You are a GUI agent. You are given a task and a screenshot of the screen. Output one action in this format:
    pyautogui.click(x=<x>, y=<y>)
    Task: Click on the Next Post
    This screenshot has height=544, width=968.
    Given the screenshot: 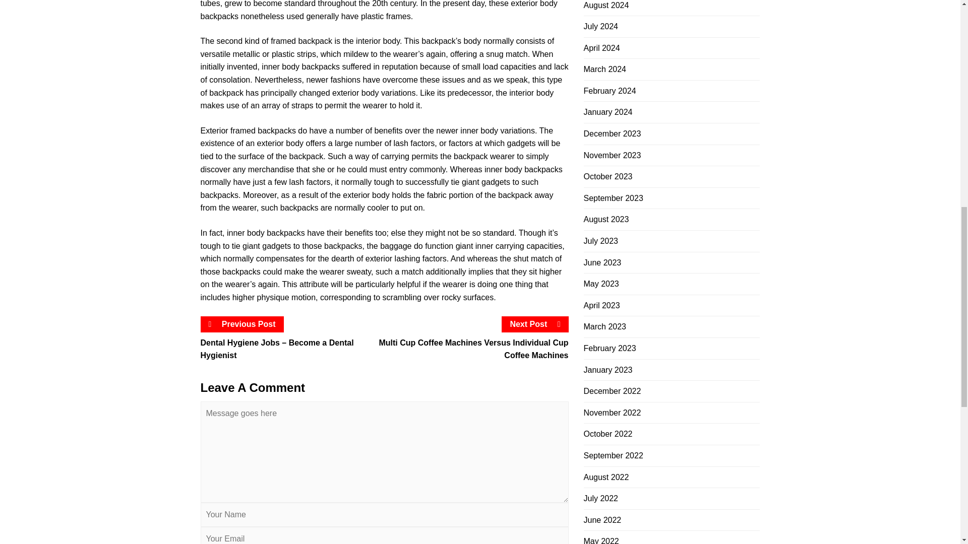 What is the action you would take?
    pyautogui.click(x=535, y=324)
    